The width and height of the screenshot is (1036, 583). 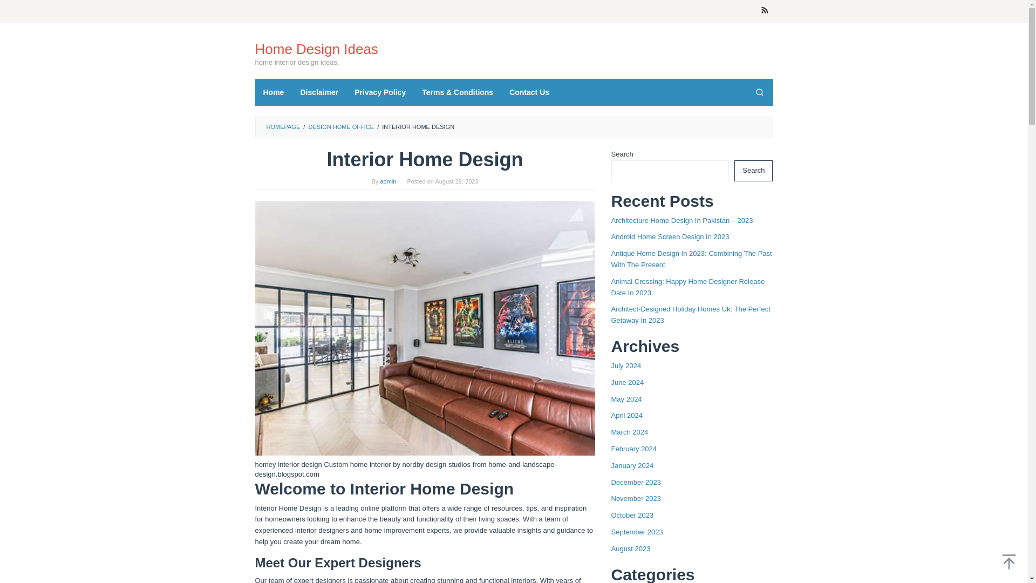 I want to click on Home Design Ideas, so click(x=316, y=49).